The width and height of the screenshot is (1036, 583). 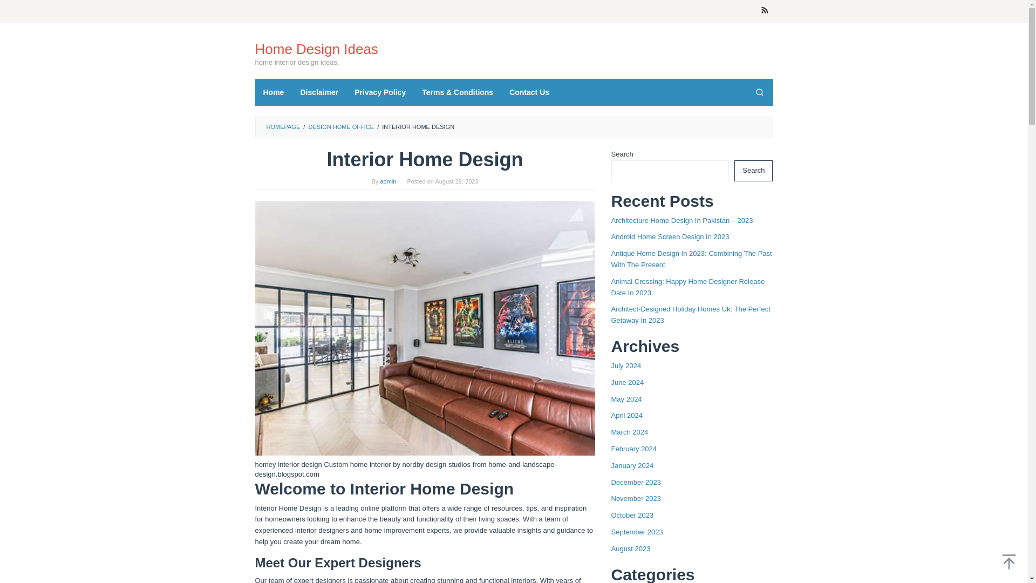 I want to click on Home Design Ideas, so click(x=316, y=49).